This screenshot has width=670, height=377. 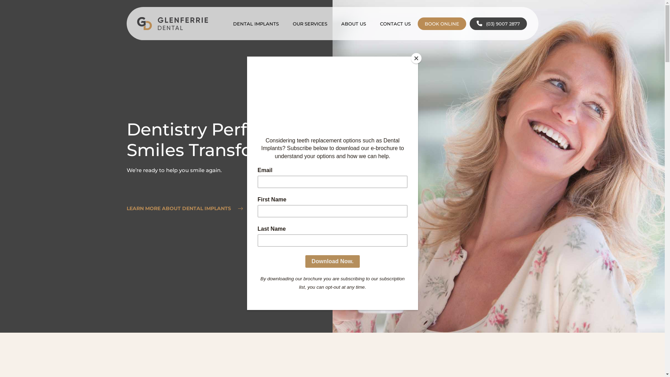 I want to click on DENTAL IMPLANTS, so click(x=256, y=24).